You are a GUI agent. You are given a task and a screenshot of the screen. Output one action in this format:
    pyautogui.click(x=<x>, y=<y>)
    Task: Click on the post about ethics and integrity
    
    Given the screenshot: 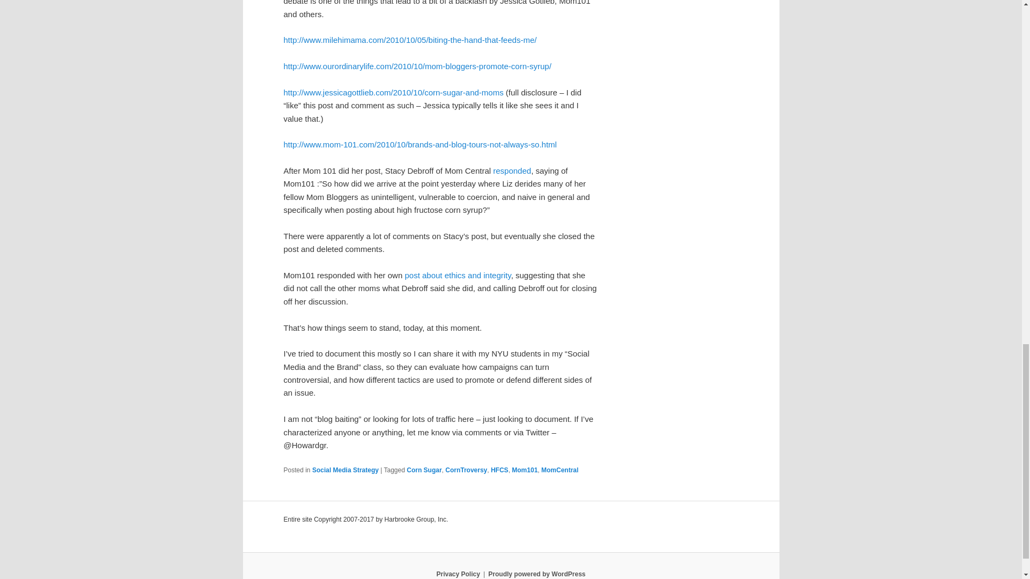 What is the action you would take?
    pyautogui.click(x=457, y=275)
    